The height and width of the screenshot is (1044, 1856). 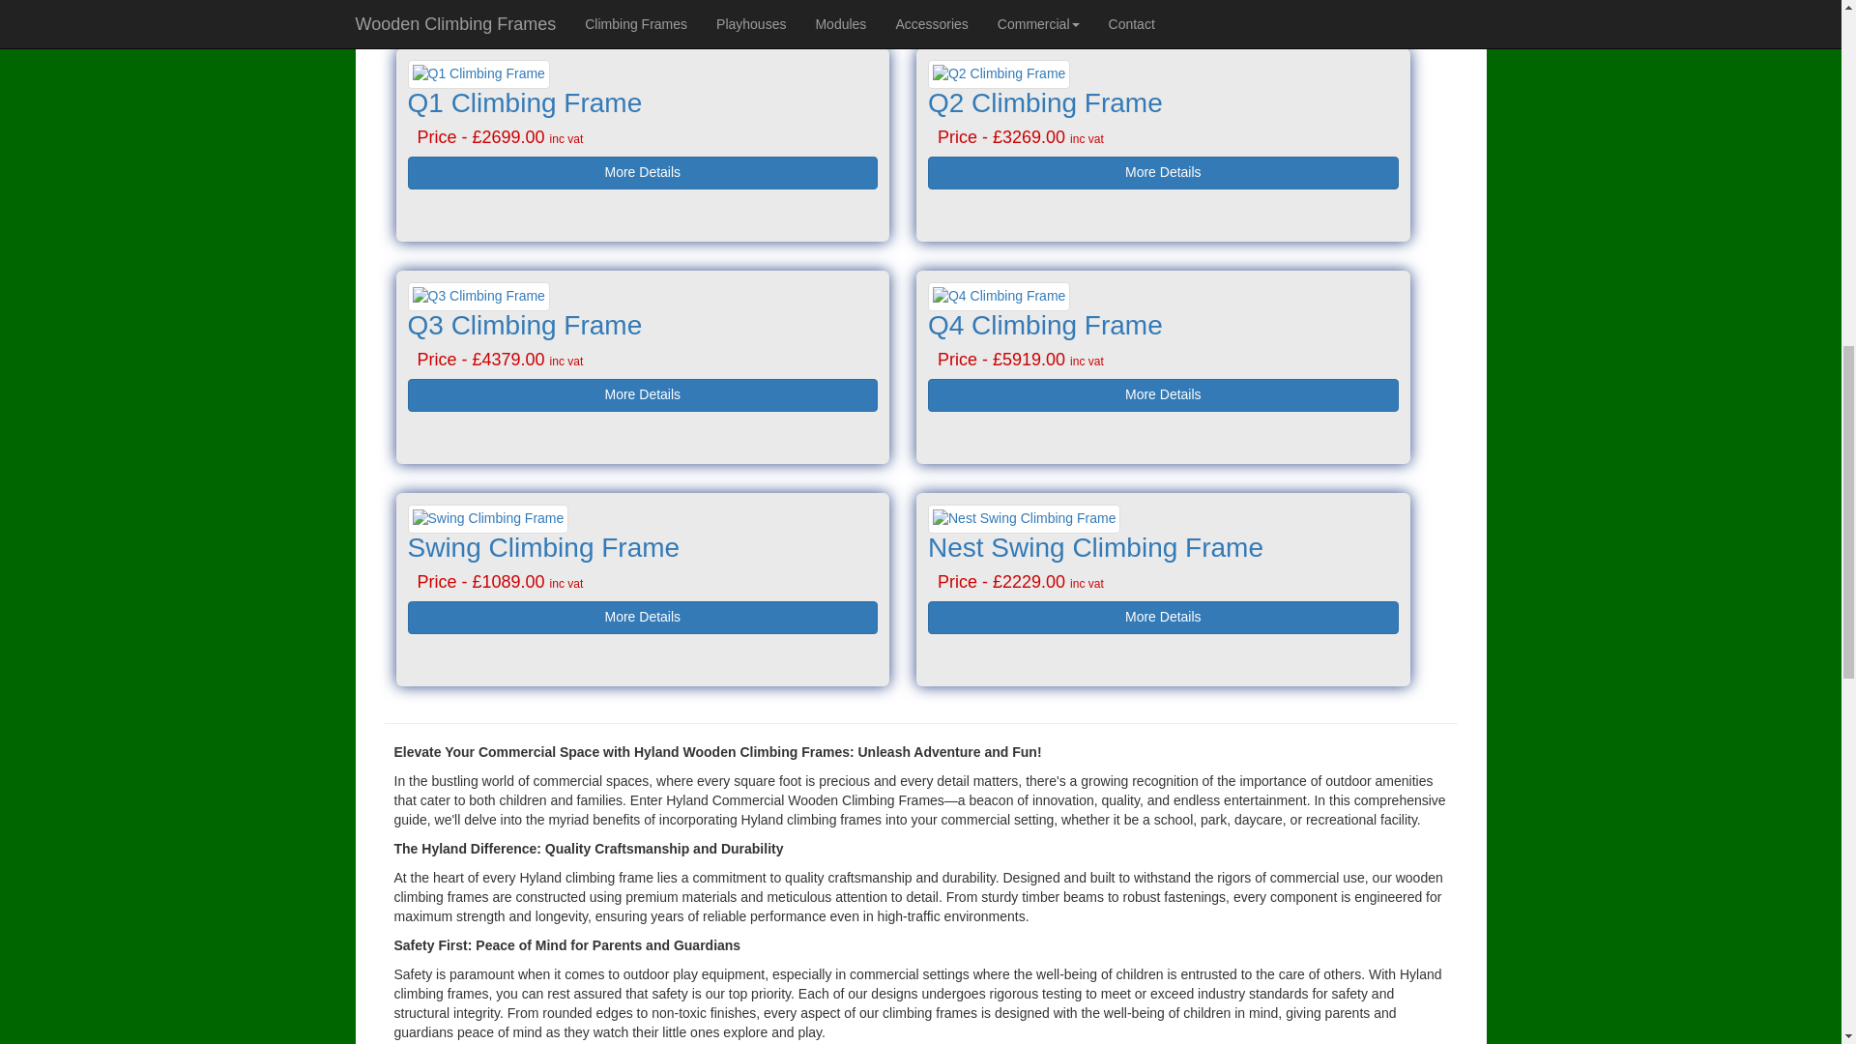 I want to click on Q1 Climbing Frame, so click(x=525, y=102).